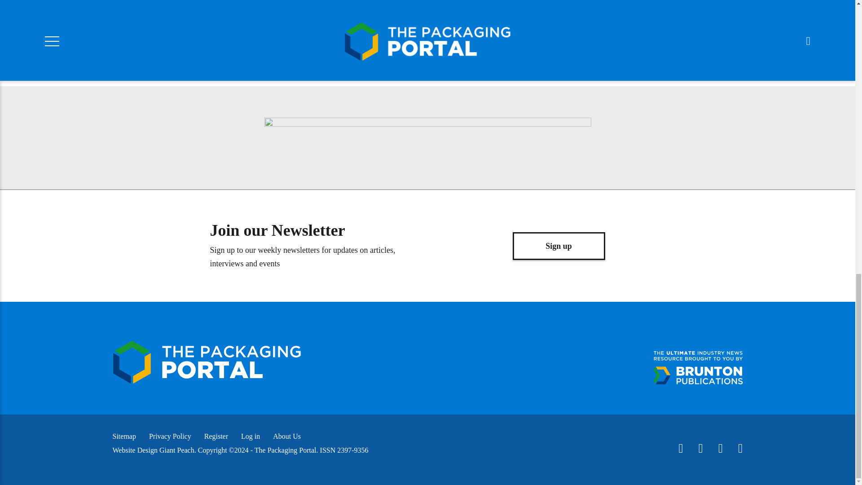 This screenshot has height=485, width=862. Describe the element at coordinates (287, 436) in the screenshot. I see `About Us` at that location.